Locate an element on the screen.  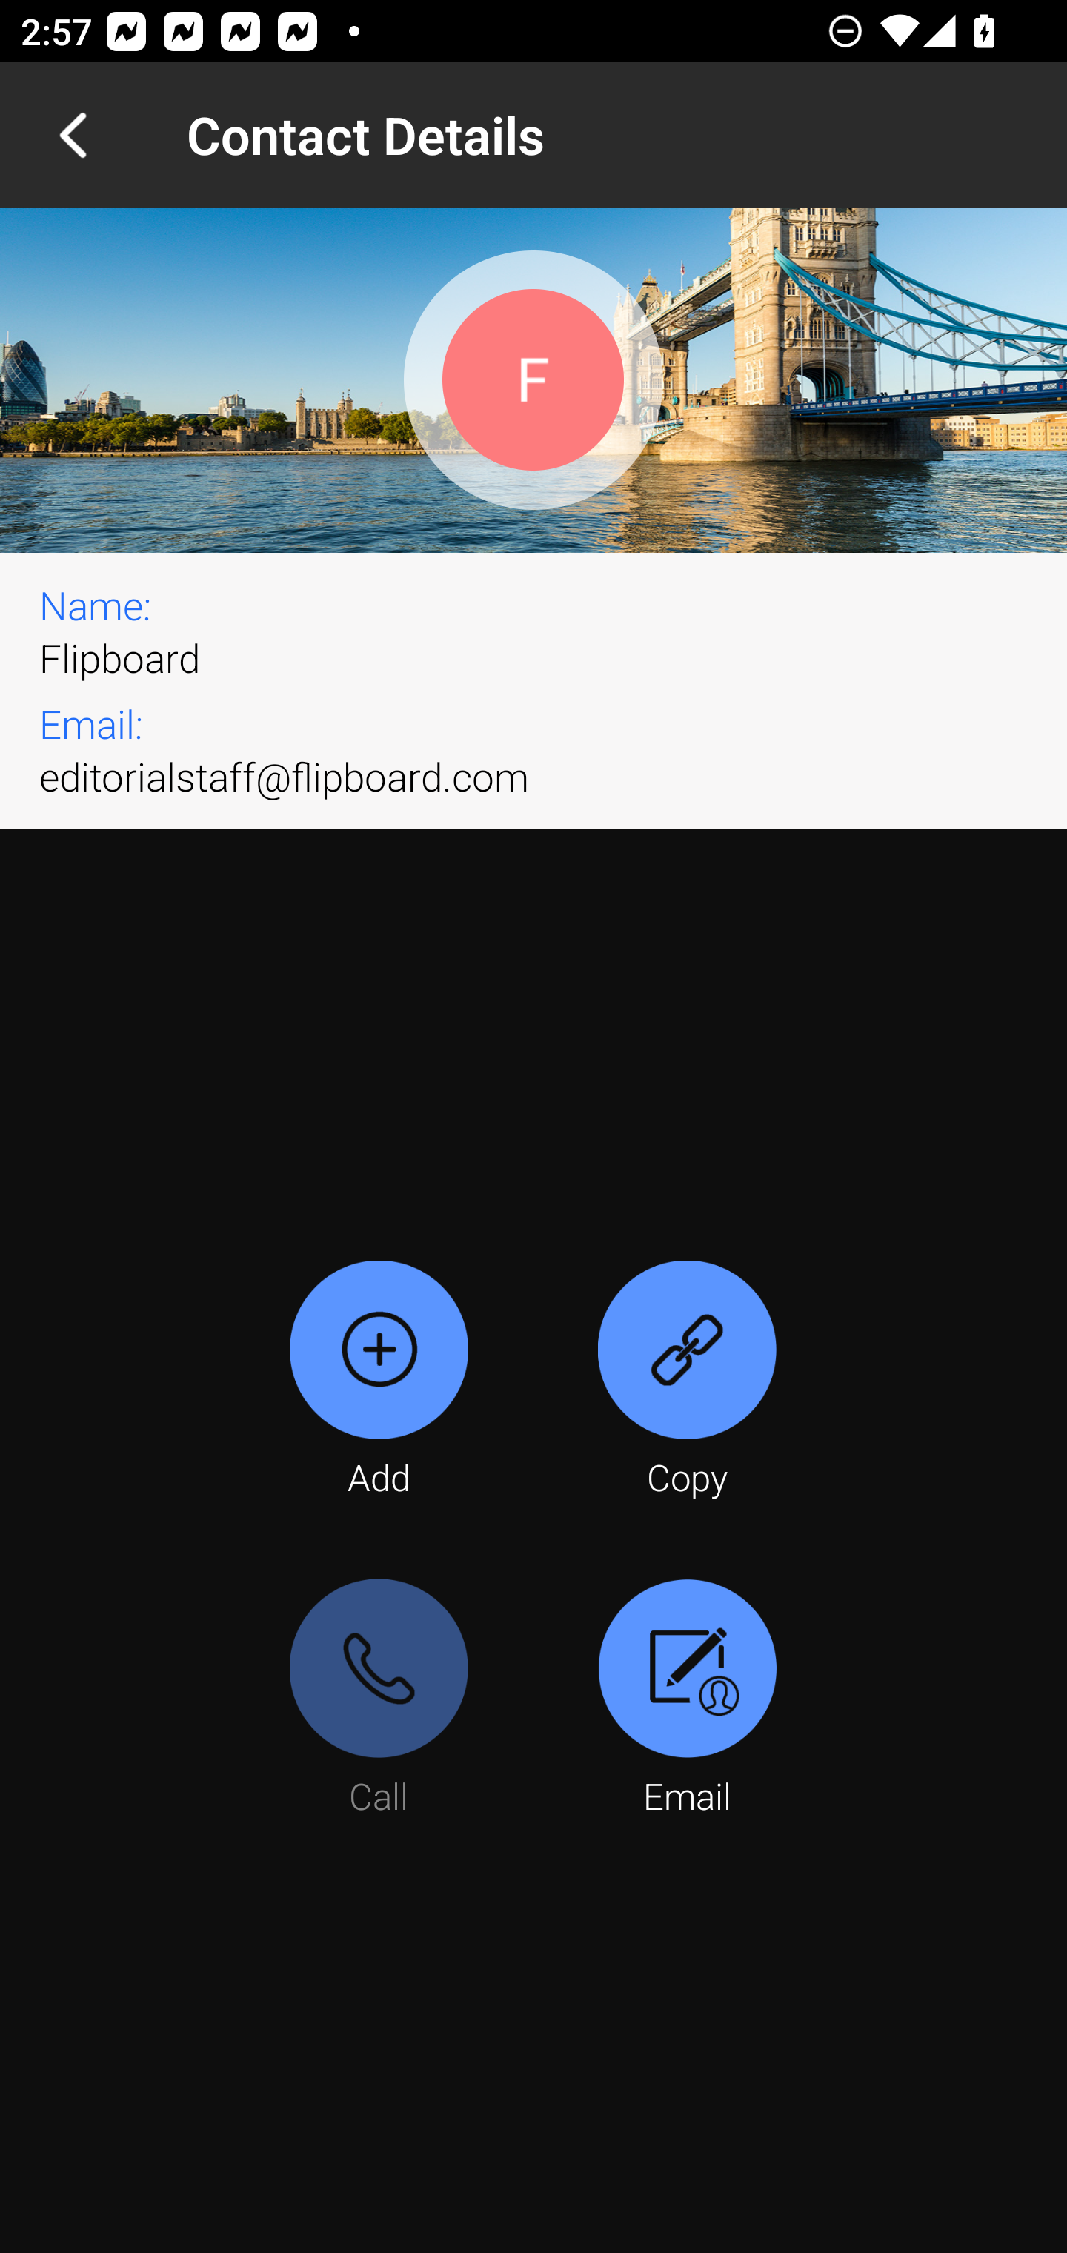
Email is located at coordinates (687, 1700).